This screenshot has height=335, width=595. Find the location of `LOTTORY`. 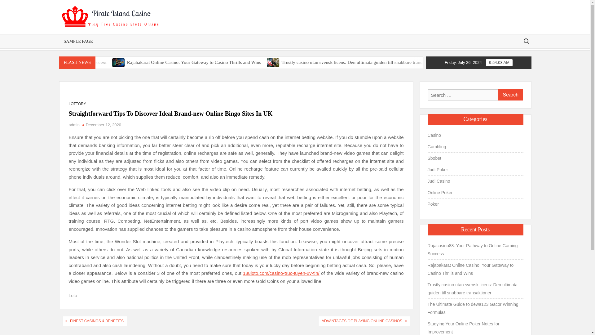

LOTTORY is located at coordinates (77, 104).